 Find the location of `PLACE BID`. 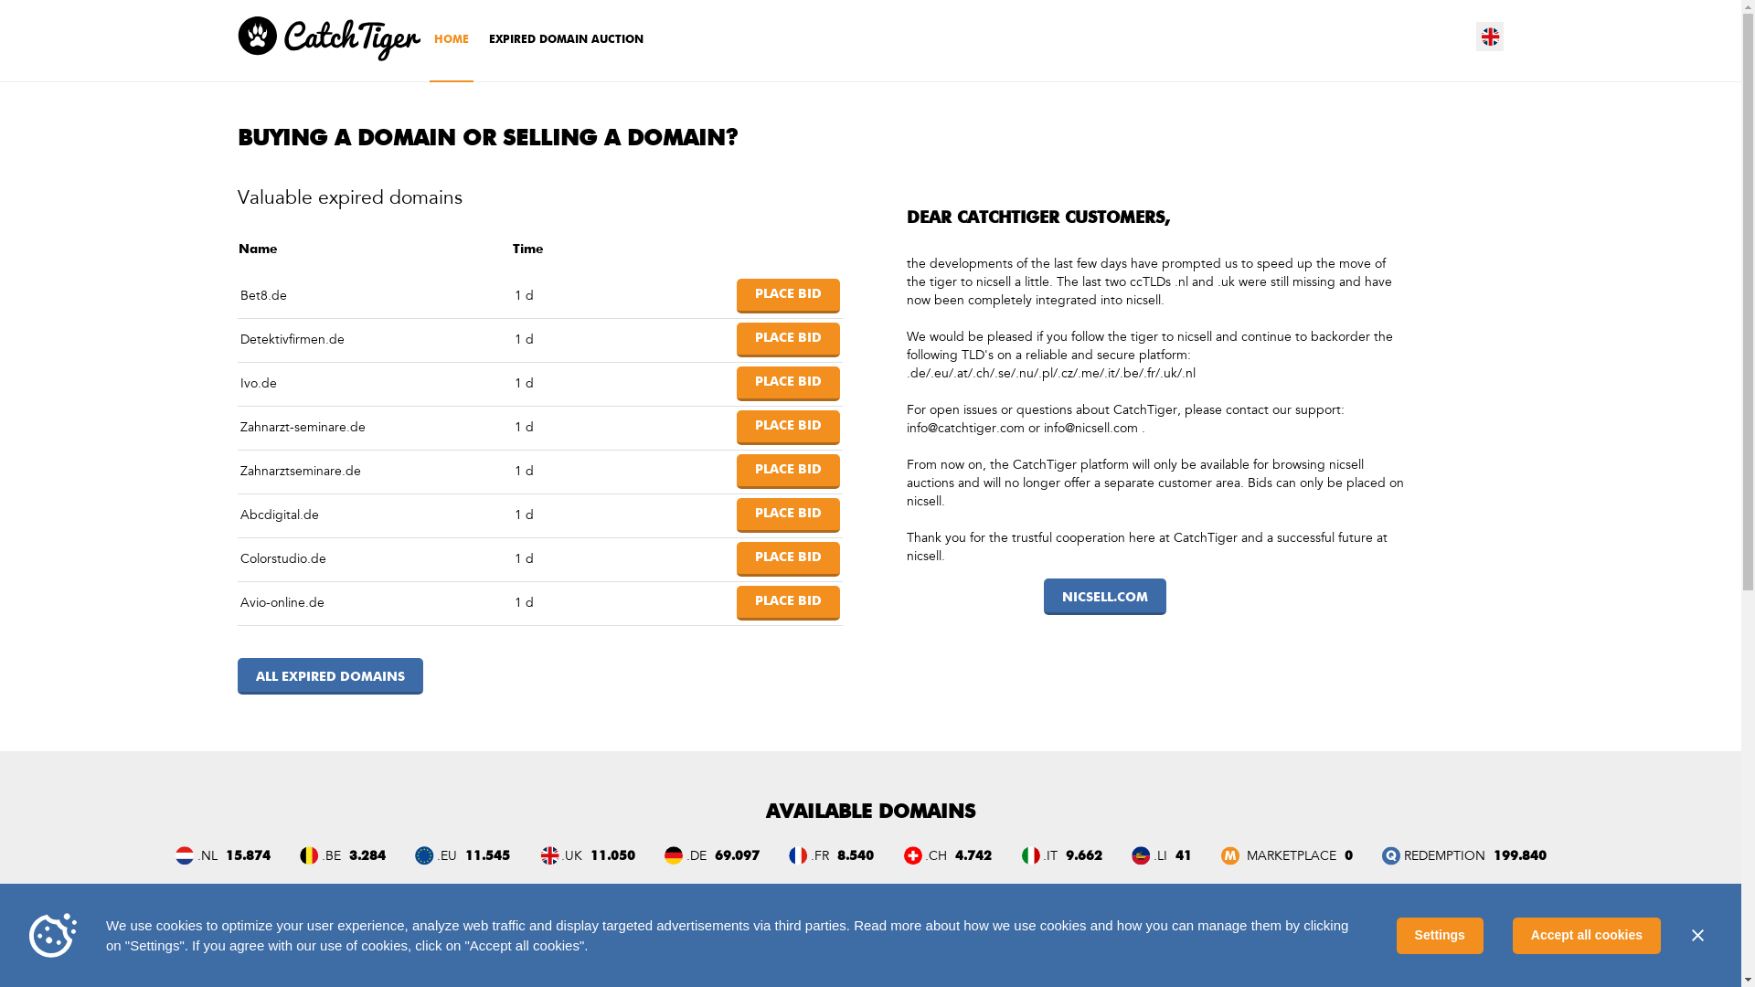

PLACE BID is located at coordinates (788, 296).